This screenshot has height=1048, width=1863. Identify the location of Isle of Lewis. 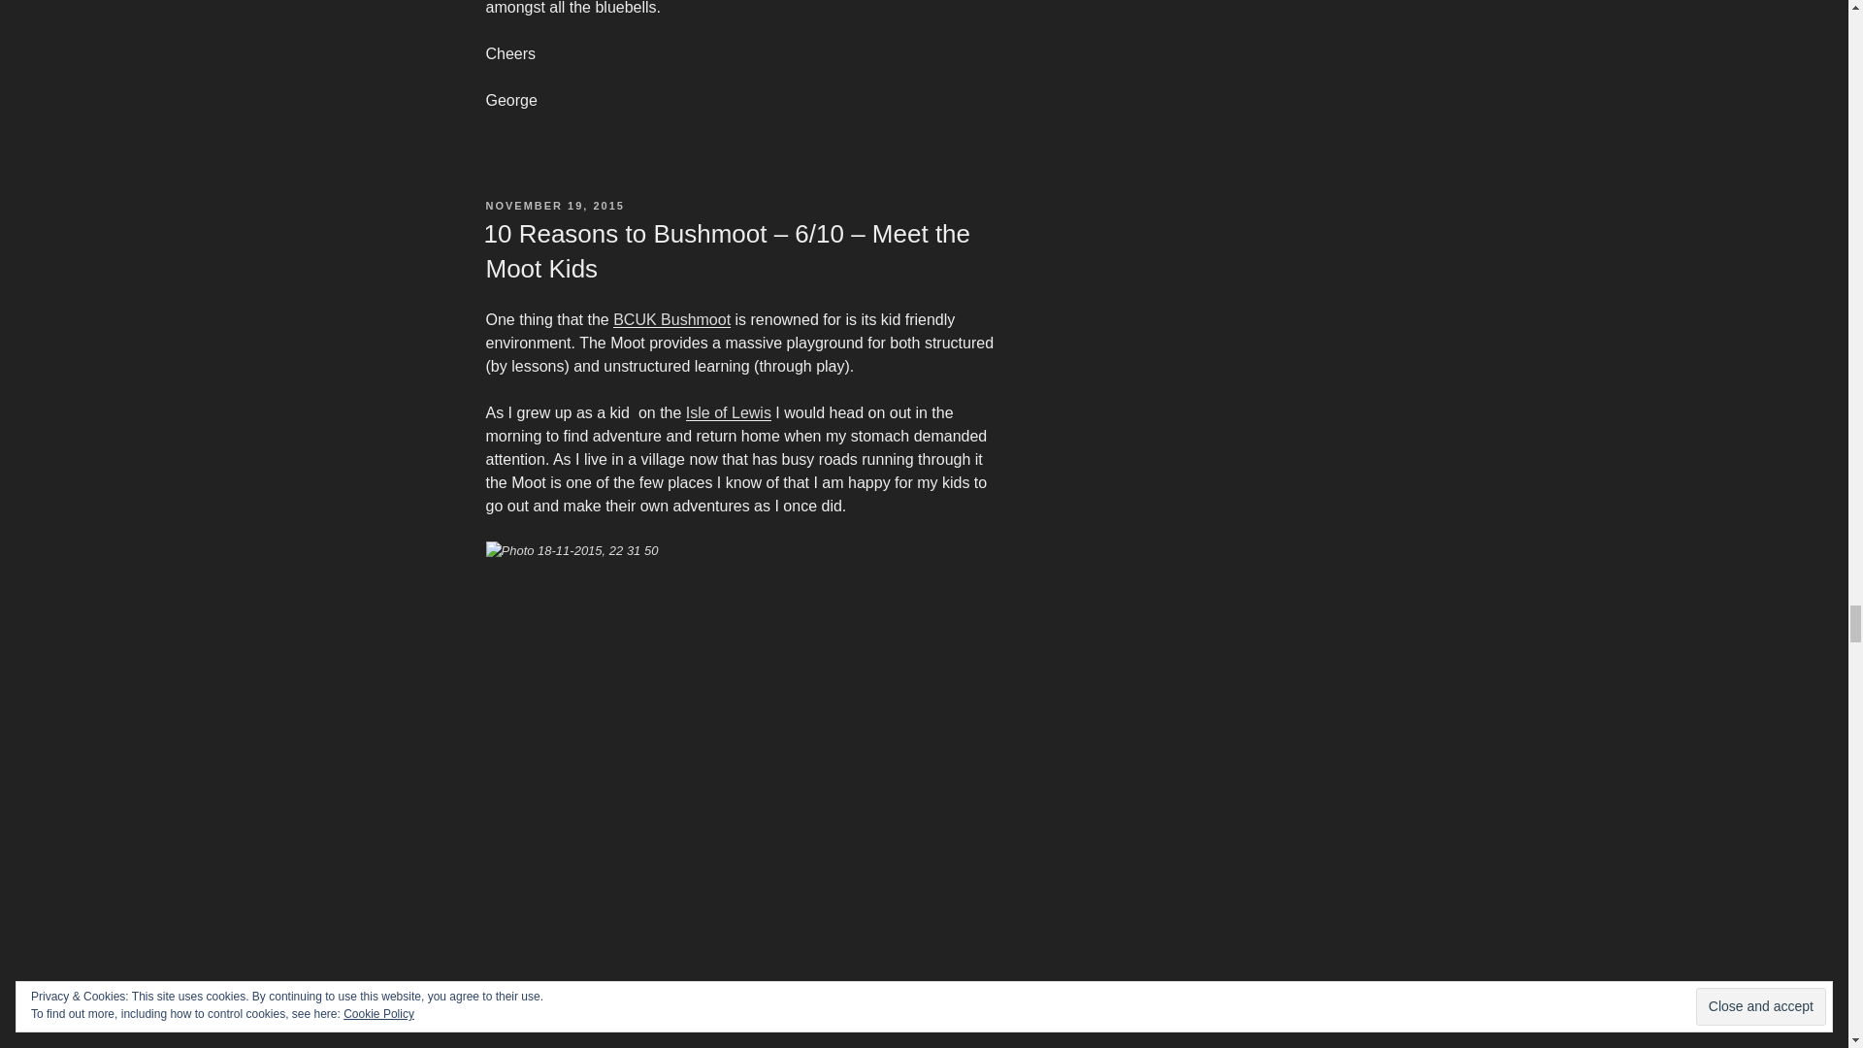
(728, 412).